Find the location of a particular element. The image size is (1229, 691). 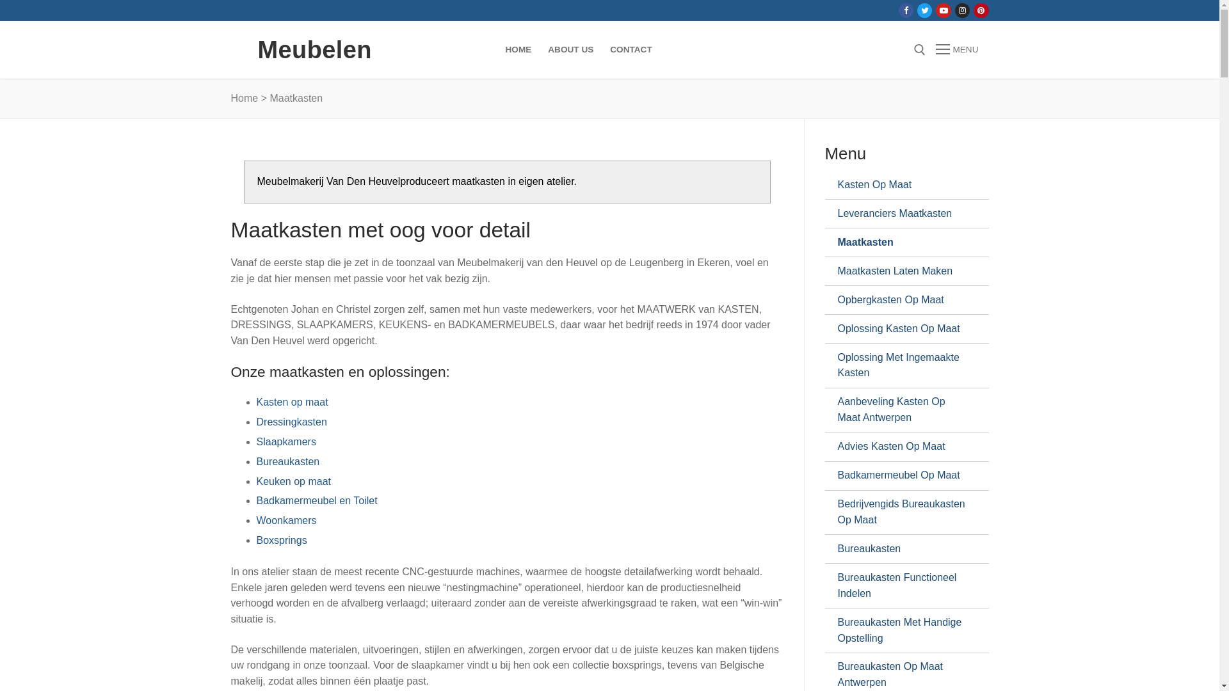

Maatkasten is located at coordinates (901, 242).